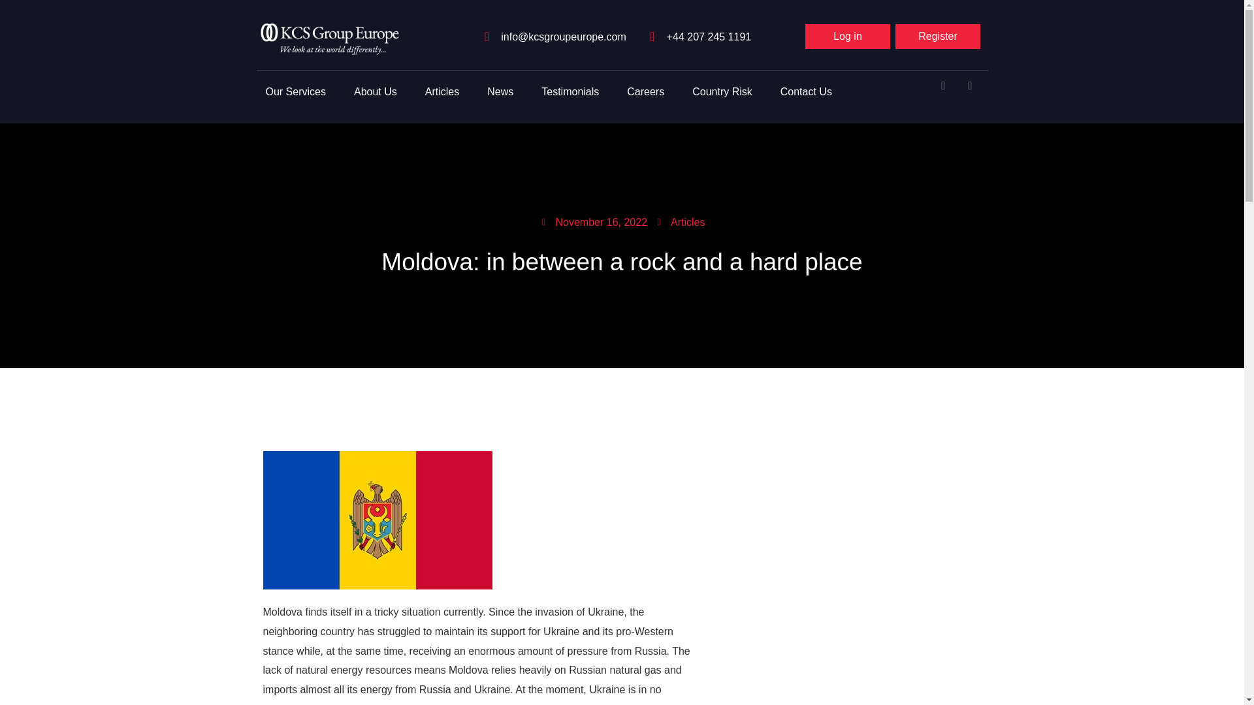 Image resolution: width=1254 pixels, height=705 pixels. Describe the element at coordinates (500, 91) in the screenshot. I see `News` at that location.